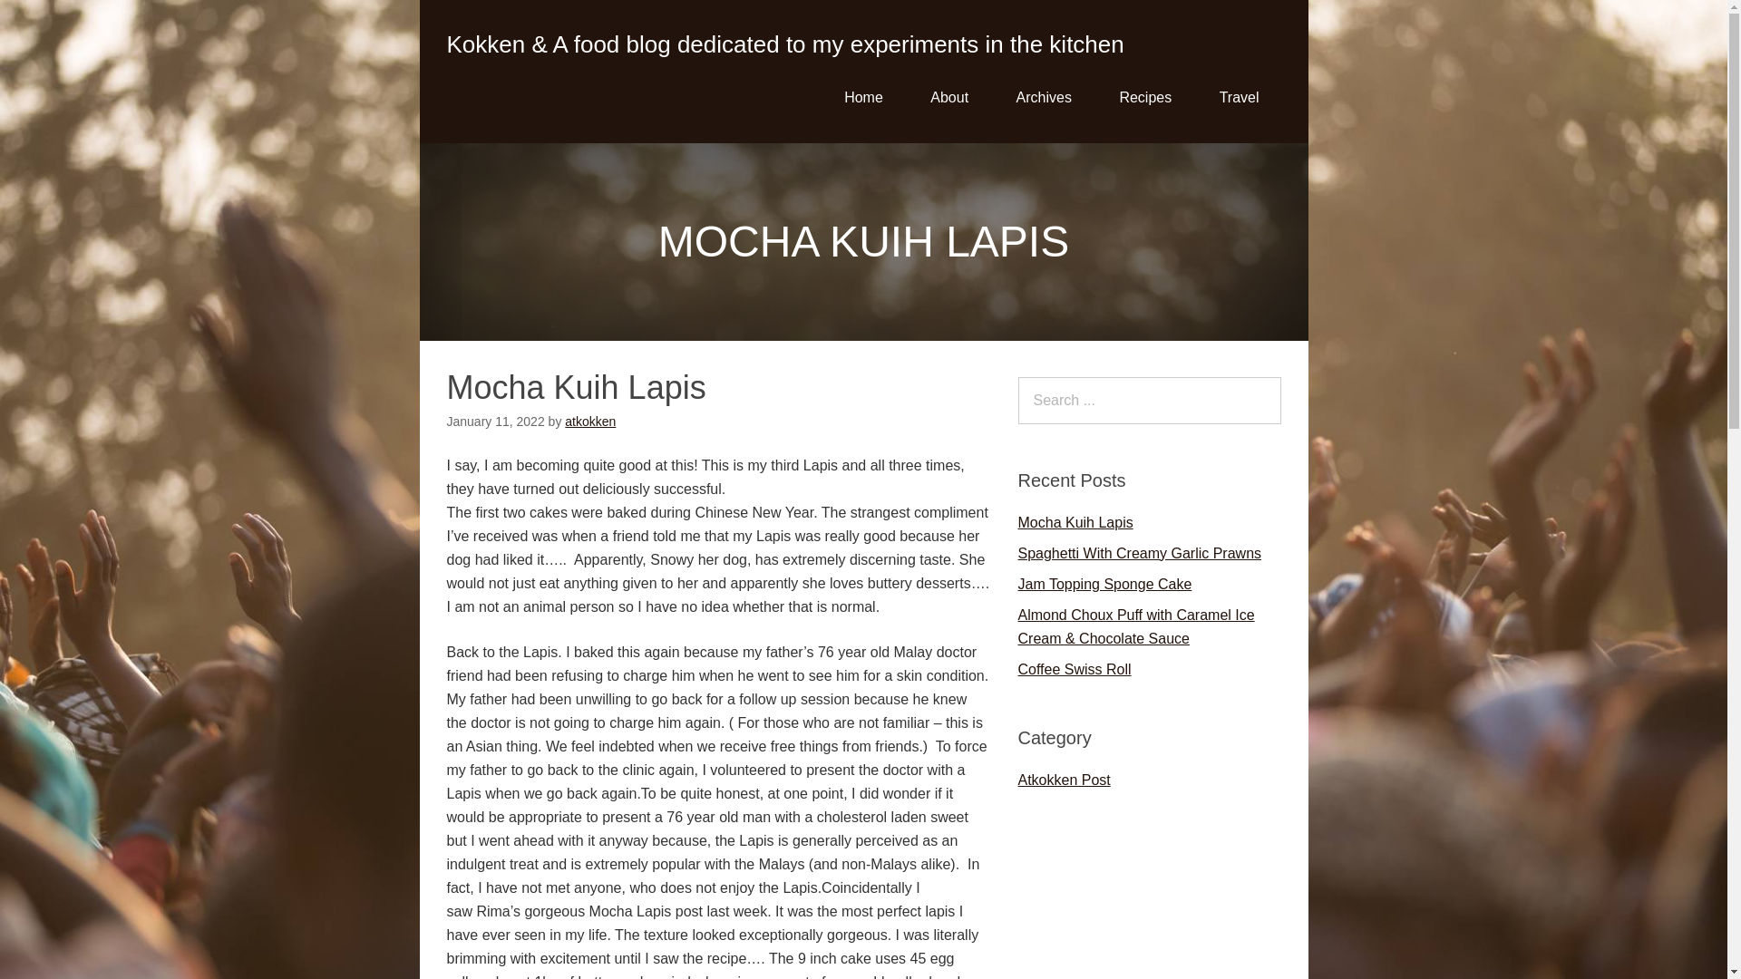 The image size is (1741, 979). Describe the element at coordinates (863, 98) in the screenshot. I see `Home` at that location.